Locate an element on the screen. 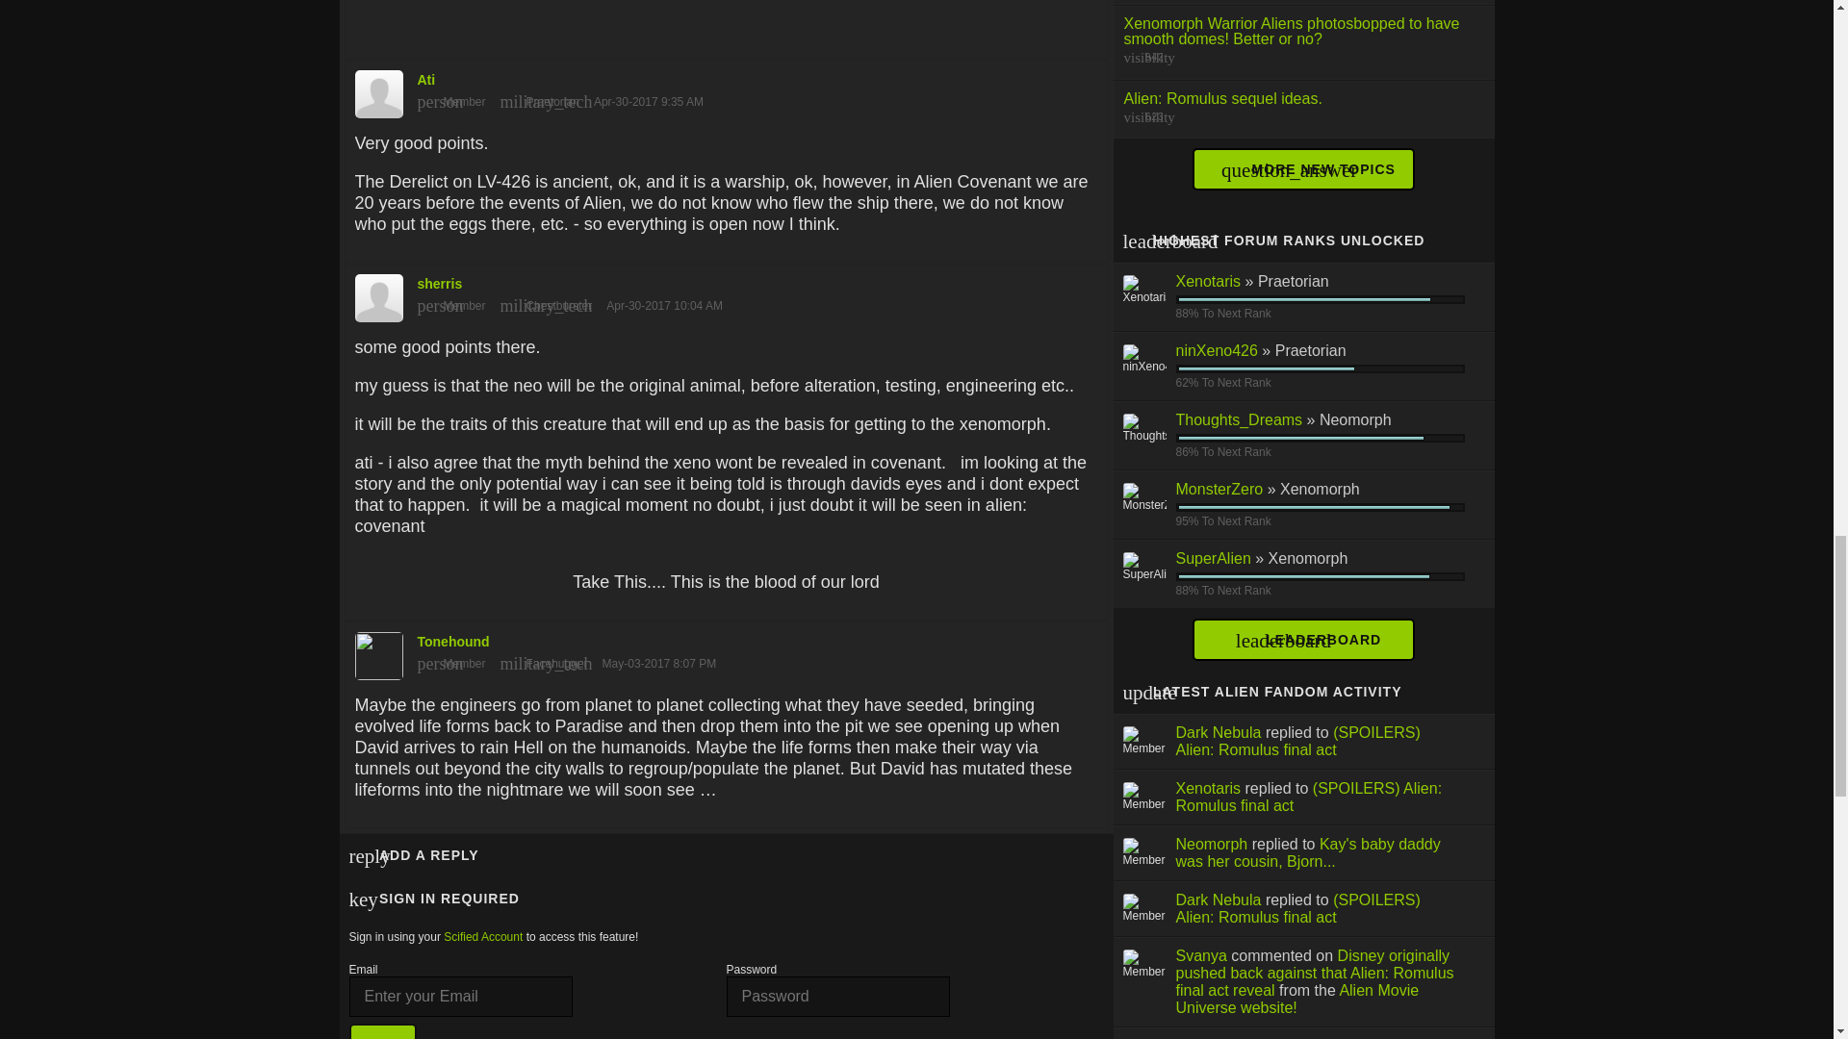 This screenshot has height=1039, width=1848. Scified Account is located at coordinates (483, 936).